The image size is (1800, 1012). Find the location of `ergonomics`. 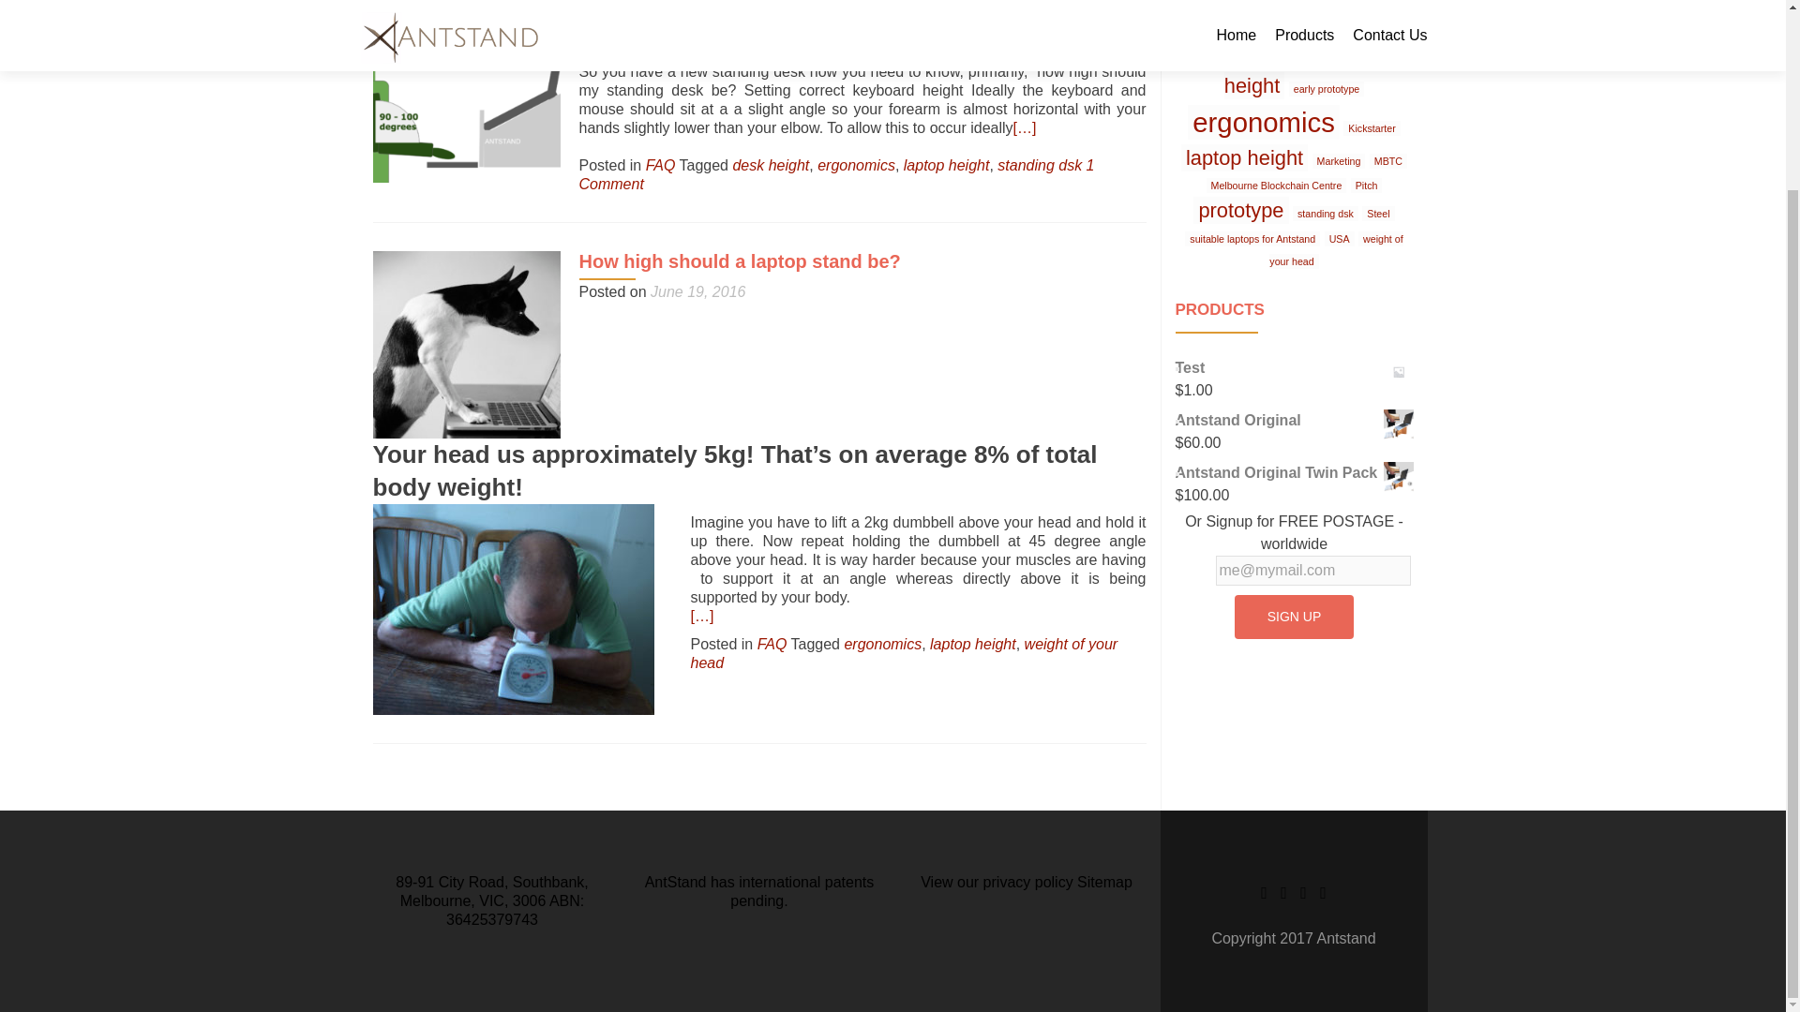

ergonomics is located at coordinates (883, 644).